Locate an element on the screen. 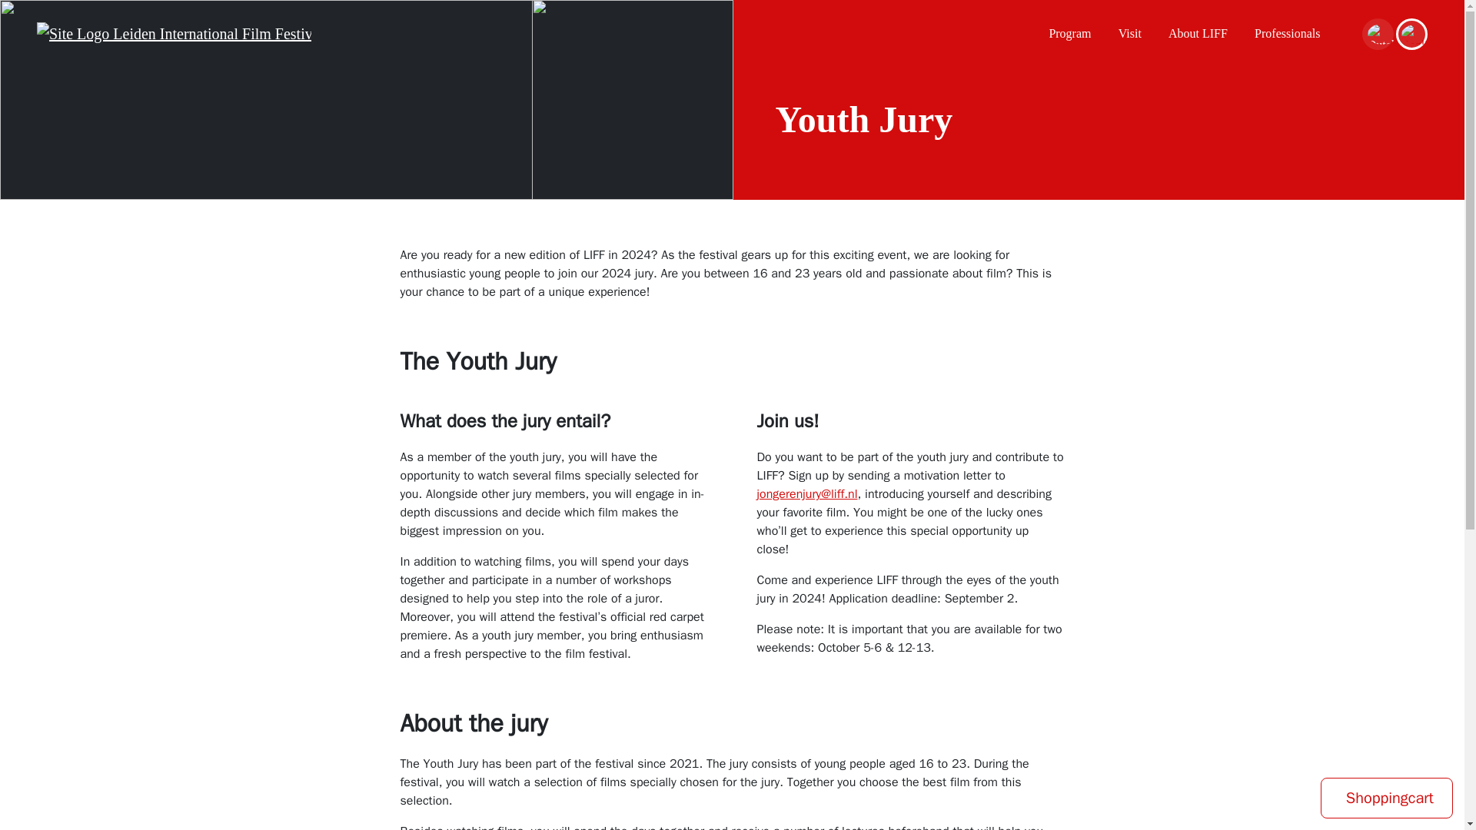 The width and height of the screenshot is (1476, 830). Shoppingcart is located at coordinates (1387, 798).